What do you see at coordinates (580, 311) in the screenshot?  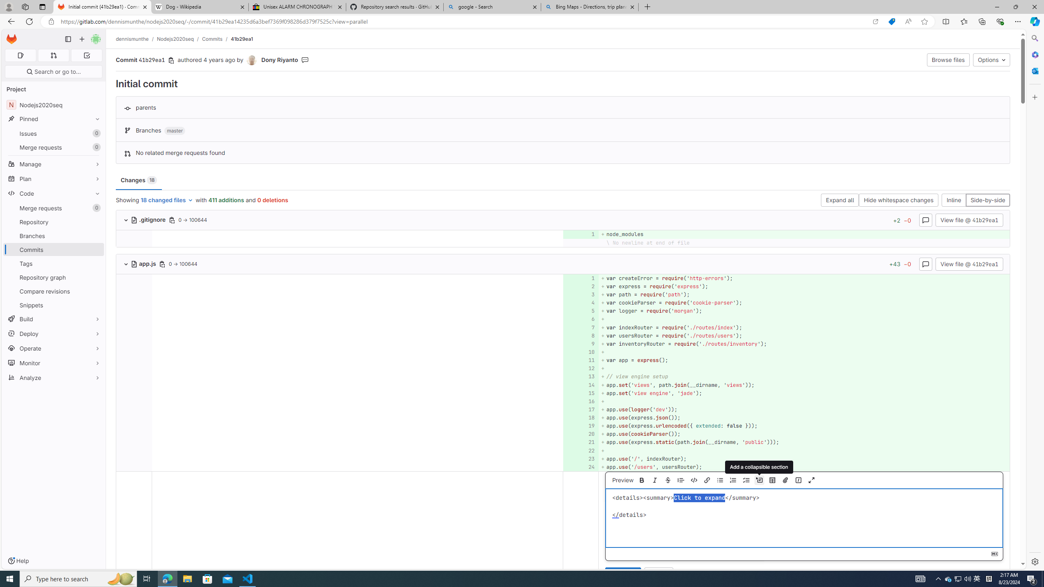 I see `5` at bounding box center [580, 311].